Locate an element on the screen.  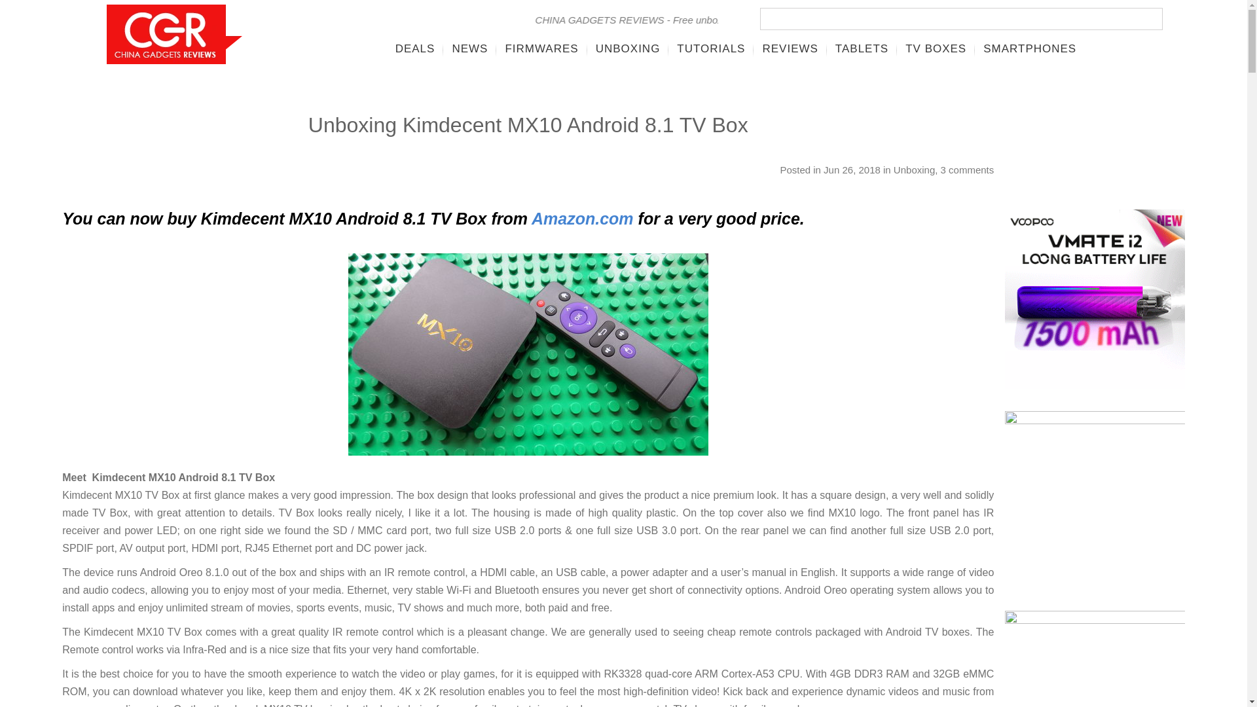
DEALS is located at coordinates (415, 48).